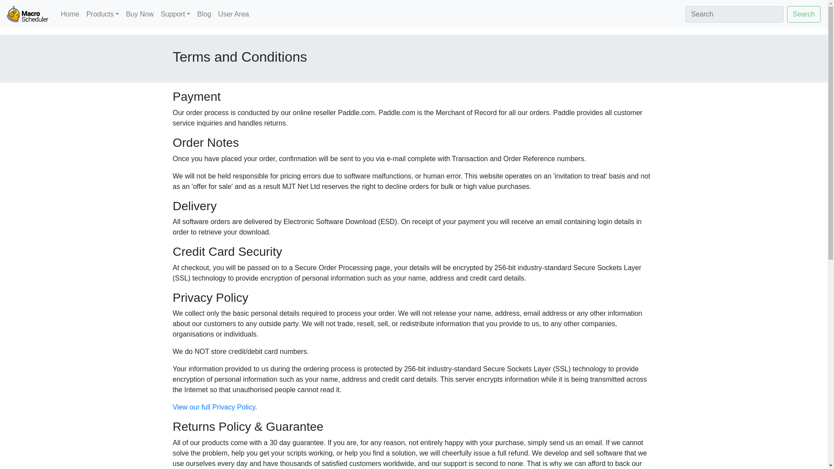 This screenshot has width=834, height=469. I want to click on User Area, so click(233, 14).